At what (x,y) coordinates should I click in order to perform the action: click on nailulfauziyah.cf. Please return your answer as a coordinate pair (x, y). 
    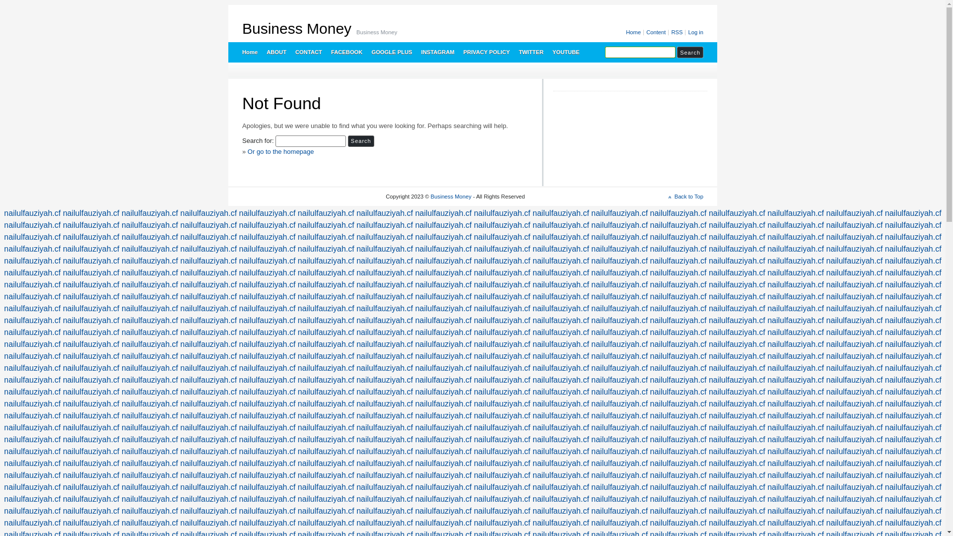
    Looking at the image, I should click on (854, 333).